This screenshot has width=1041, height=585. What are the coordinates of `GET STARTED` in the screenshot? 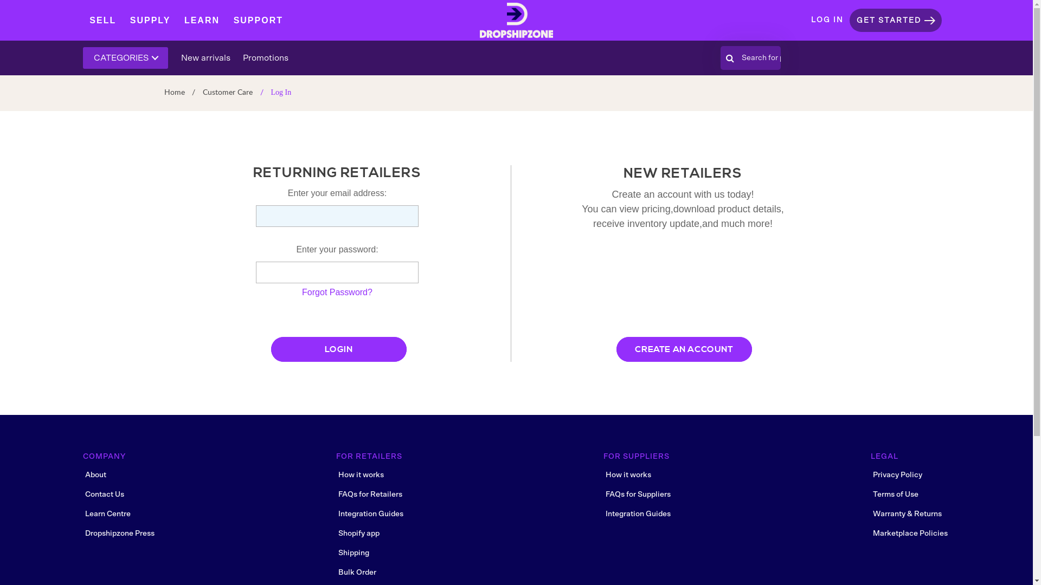 It's located at (889, 21).